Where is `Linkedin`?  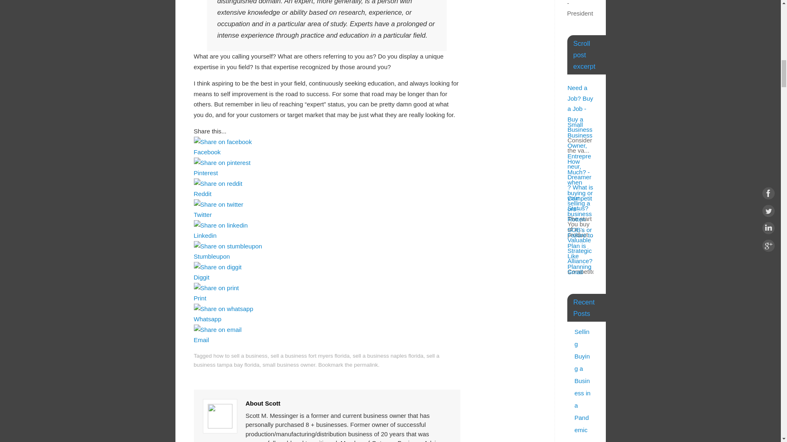 Linkedin is located at coordinates (326, 236).